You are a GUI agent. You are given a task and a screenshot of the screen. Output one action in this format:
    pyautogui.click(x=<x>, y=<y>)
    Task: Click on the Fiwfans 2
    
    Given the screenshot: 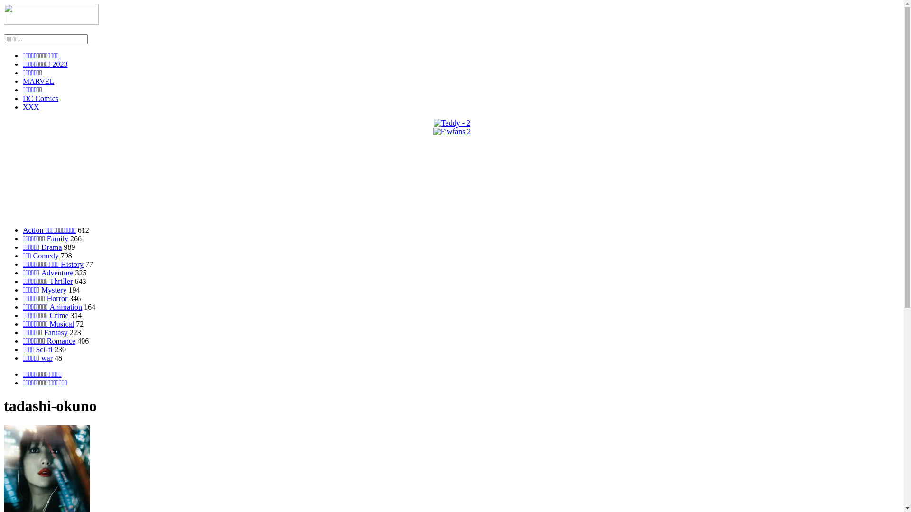 What is the action you would take?
    pyautogui.click(x=452, y=132)
    